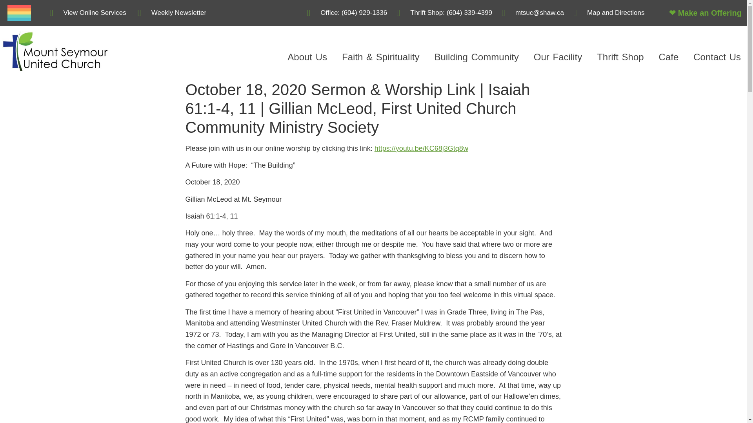  Describe the element at coordinates (172, 13) in the screenshot. I see `Weekly Newsletter` at that location.